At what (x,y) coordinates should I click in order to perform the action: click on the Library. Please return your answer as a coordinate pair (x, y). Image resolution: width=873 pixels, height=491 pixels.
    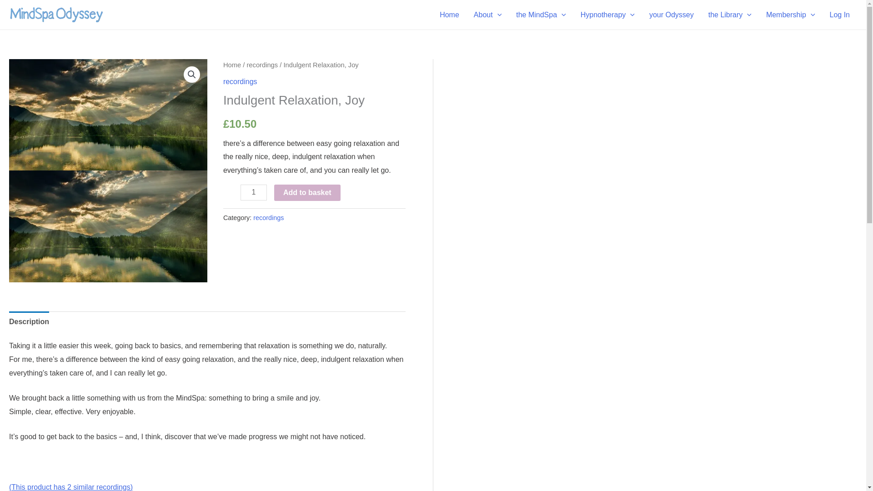
    Looking at the image, I should click on (729, 15).